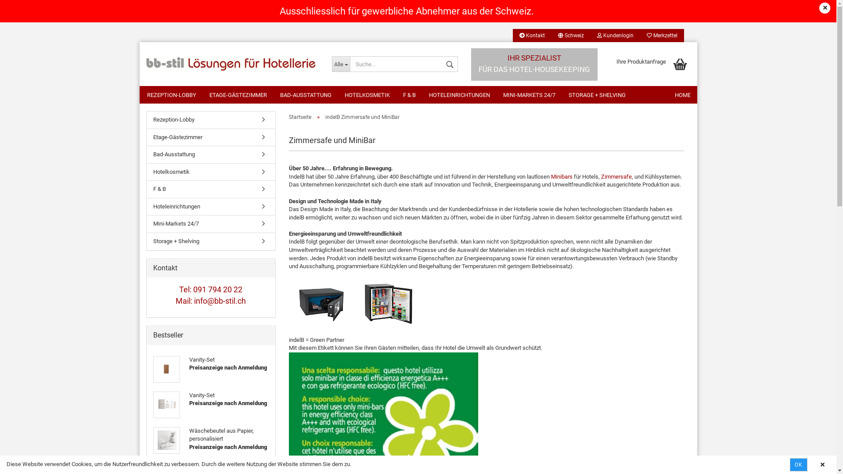  What do you see at coordinates (211, 224) in the screenshot?
I see `Mini-Markets 24/7` at bounding box center [211, 224].